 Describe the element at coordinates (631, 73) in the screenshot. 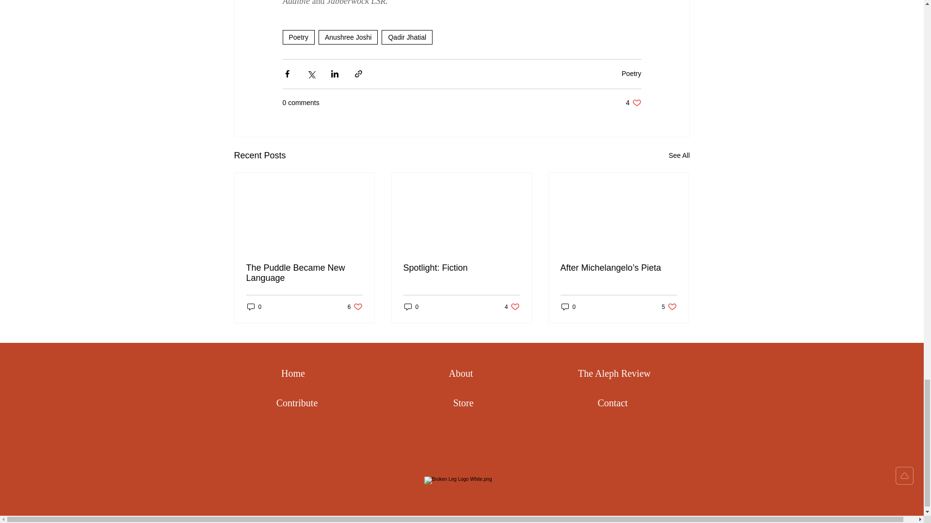

I see `Poetry` at that location.